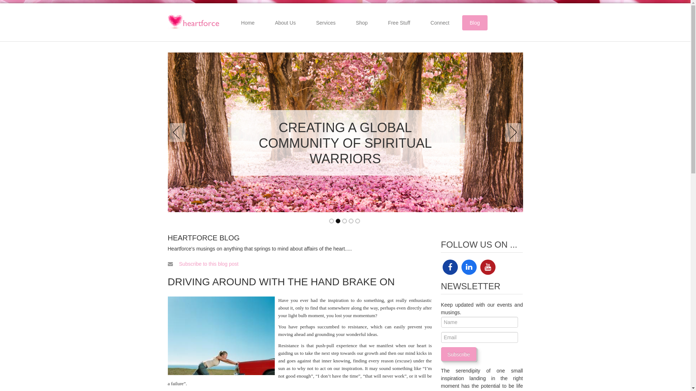 This screenshot has width=696, height=391. What do you see at coordinates (362, 23) in the screenshot?
I see `Shop` at bounding box center [362, 23].